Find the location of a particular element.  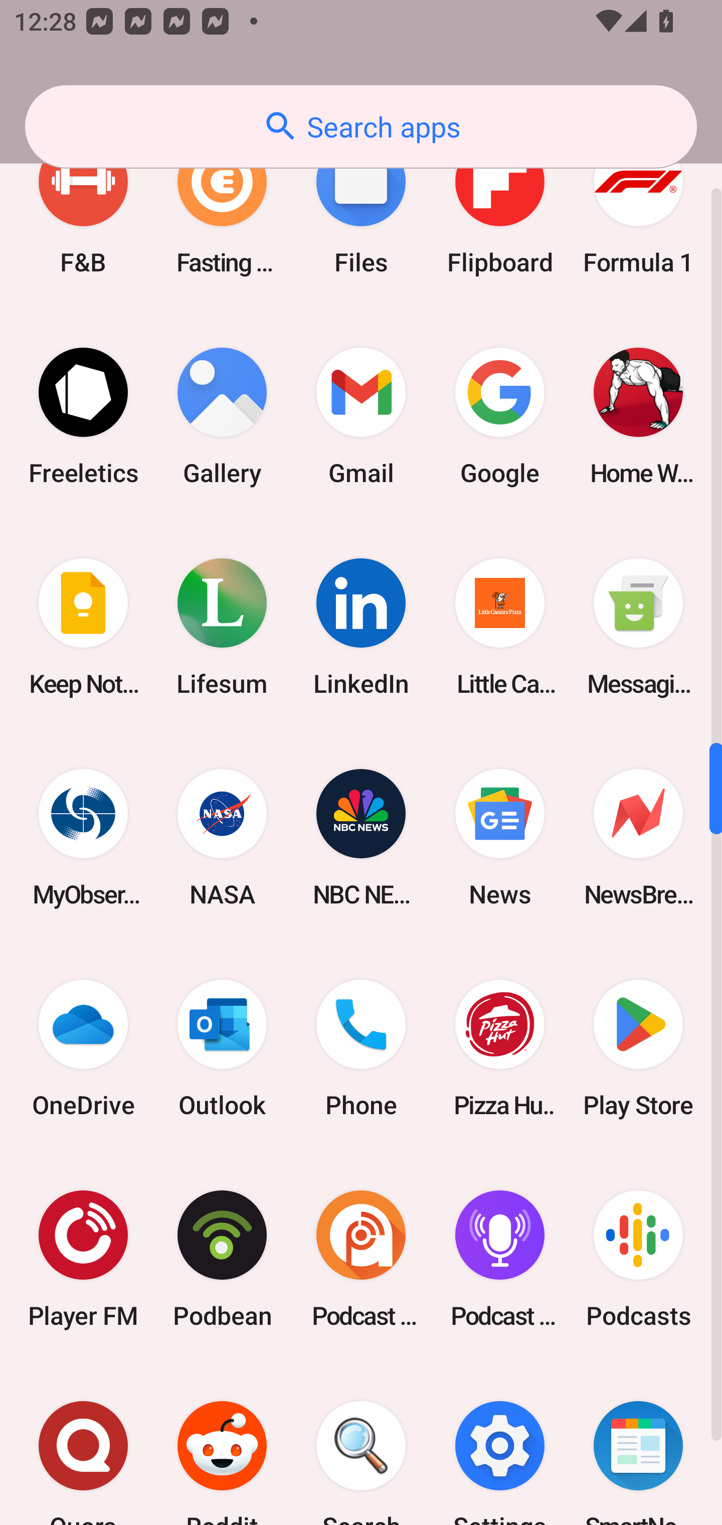

NewsBreak is located at coordinates (638, 837).